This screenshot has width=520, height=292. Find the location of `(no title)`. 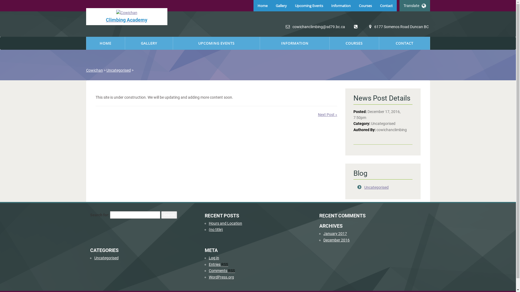

(no title) is located at coordinates (216, 230).